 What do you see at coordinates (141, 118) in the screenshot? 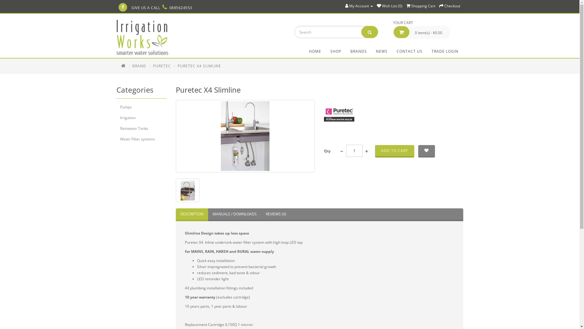
I see `Irrigation` at bounding box center [141, 118].